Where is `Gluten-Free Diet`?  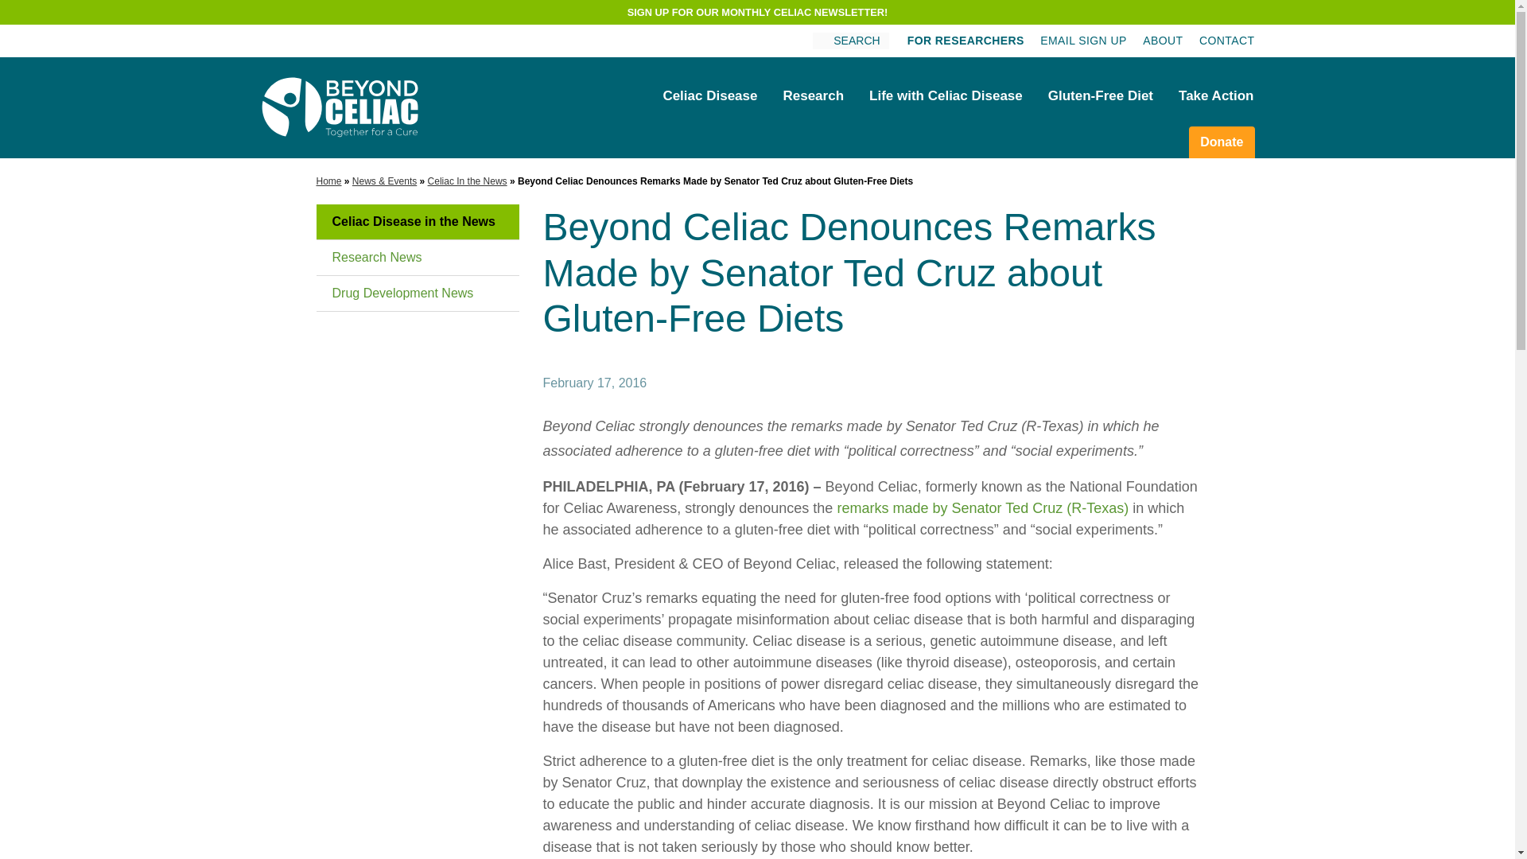 Gluten-Free Diet is located at coordinates (1101, 95).